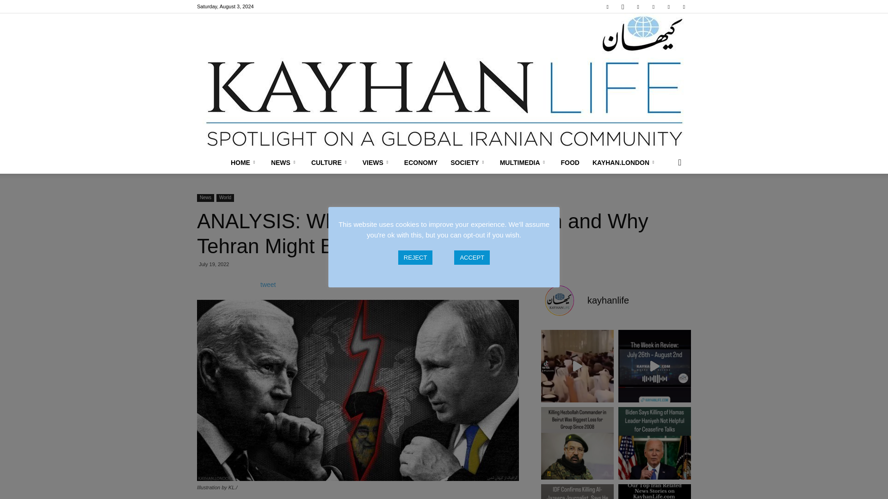 The image size is (888, 499). Describe the element at coordinates (608, 6) in the screenshot. I see `Facebook` at that location.